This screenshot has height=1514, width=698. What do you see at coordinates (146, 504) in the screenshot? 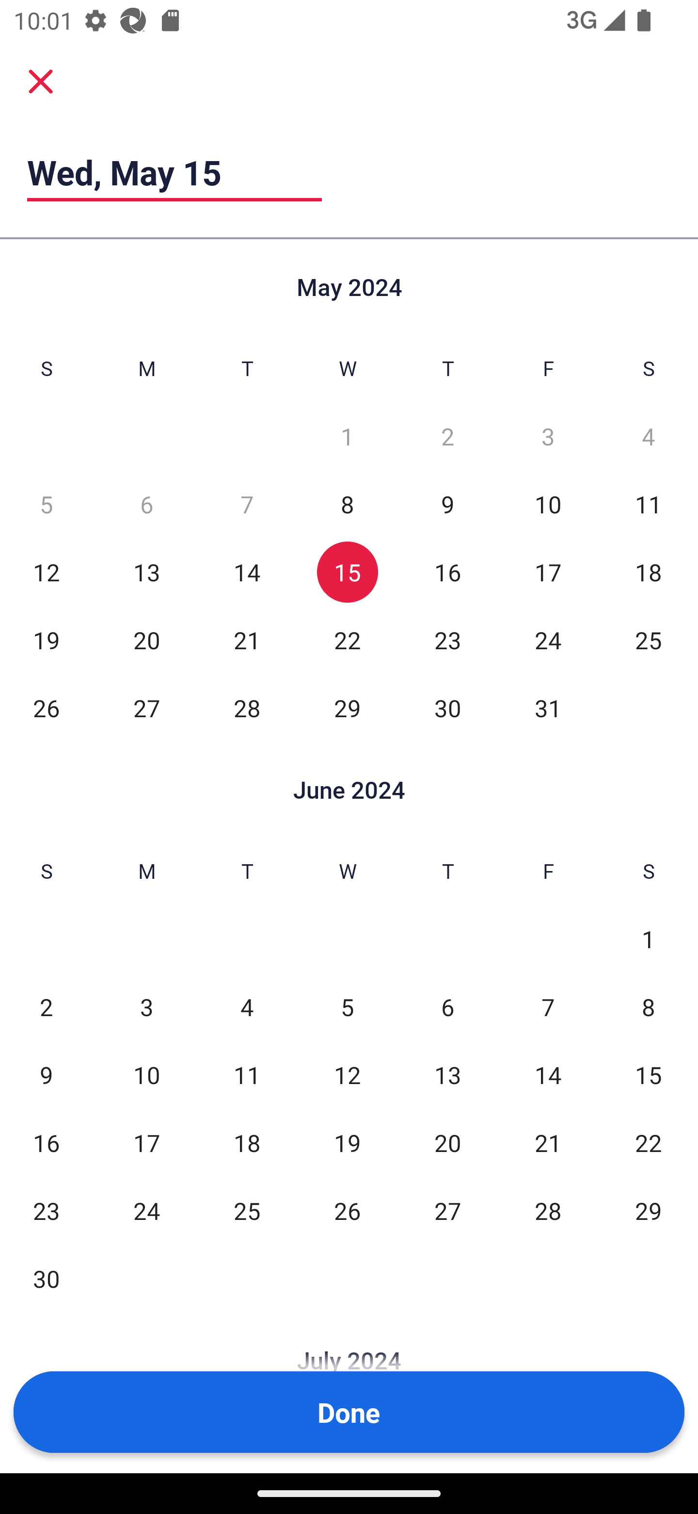
I see `6 Mon, May 6, Not Selected` at bounding box center [146, 504].